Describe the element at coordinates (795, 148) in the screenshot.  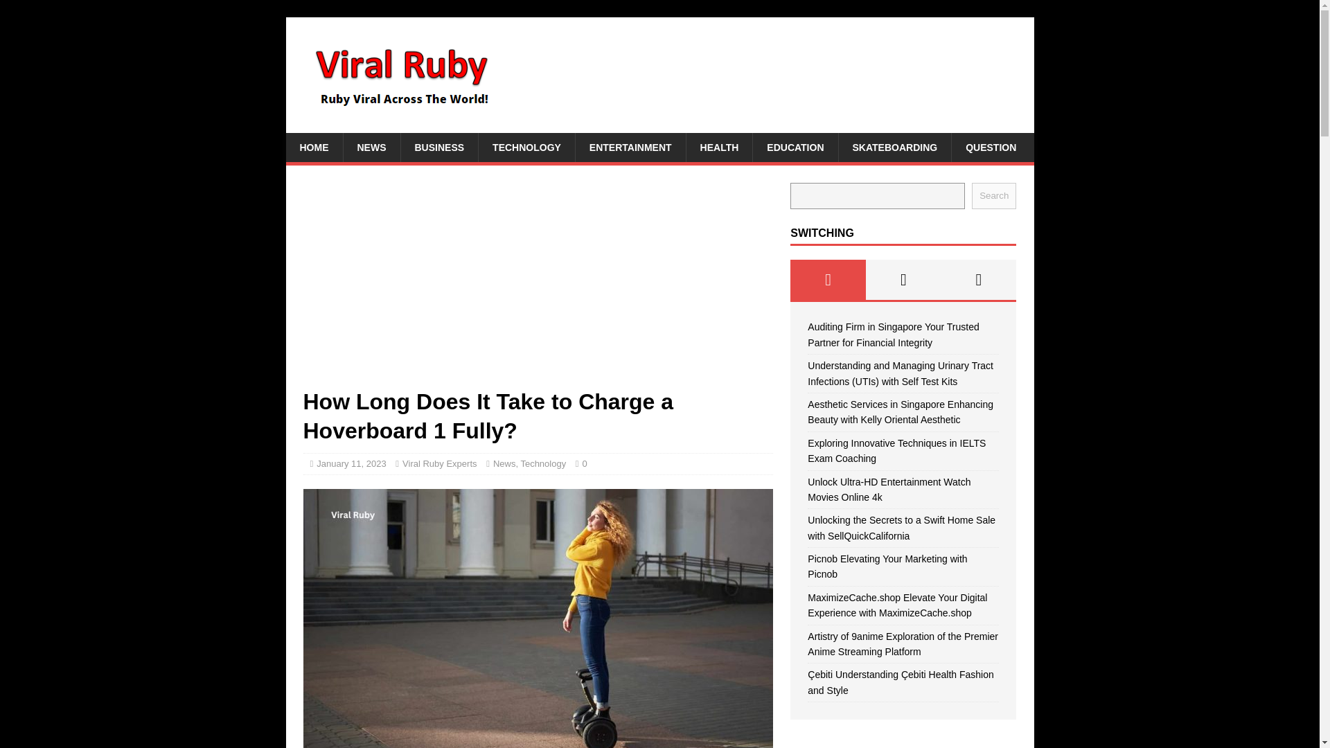
I see `EDUCATION` at that location.